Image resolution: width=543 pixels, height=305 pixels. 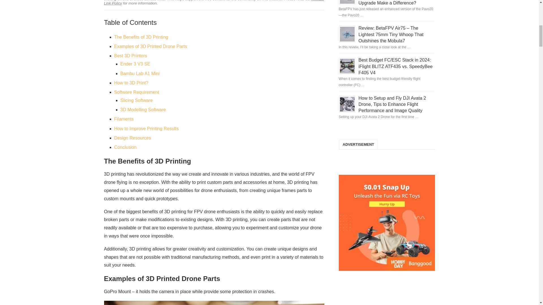 What do you see at coordinates (146, 129) in the screenshot?
I see `How to Improve Printing Results` at bounding box center [146, 129].